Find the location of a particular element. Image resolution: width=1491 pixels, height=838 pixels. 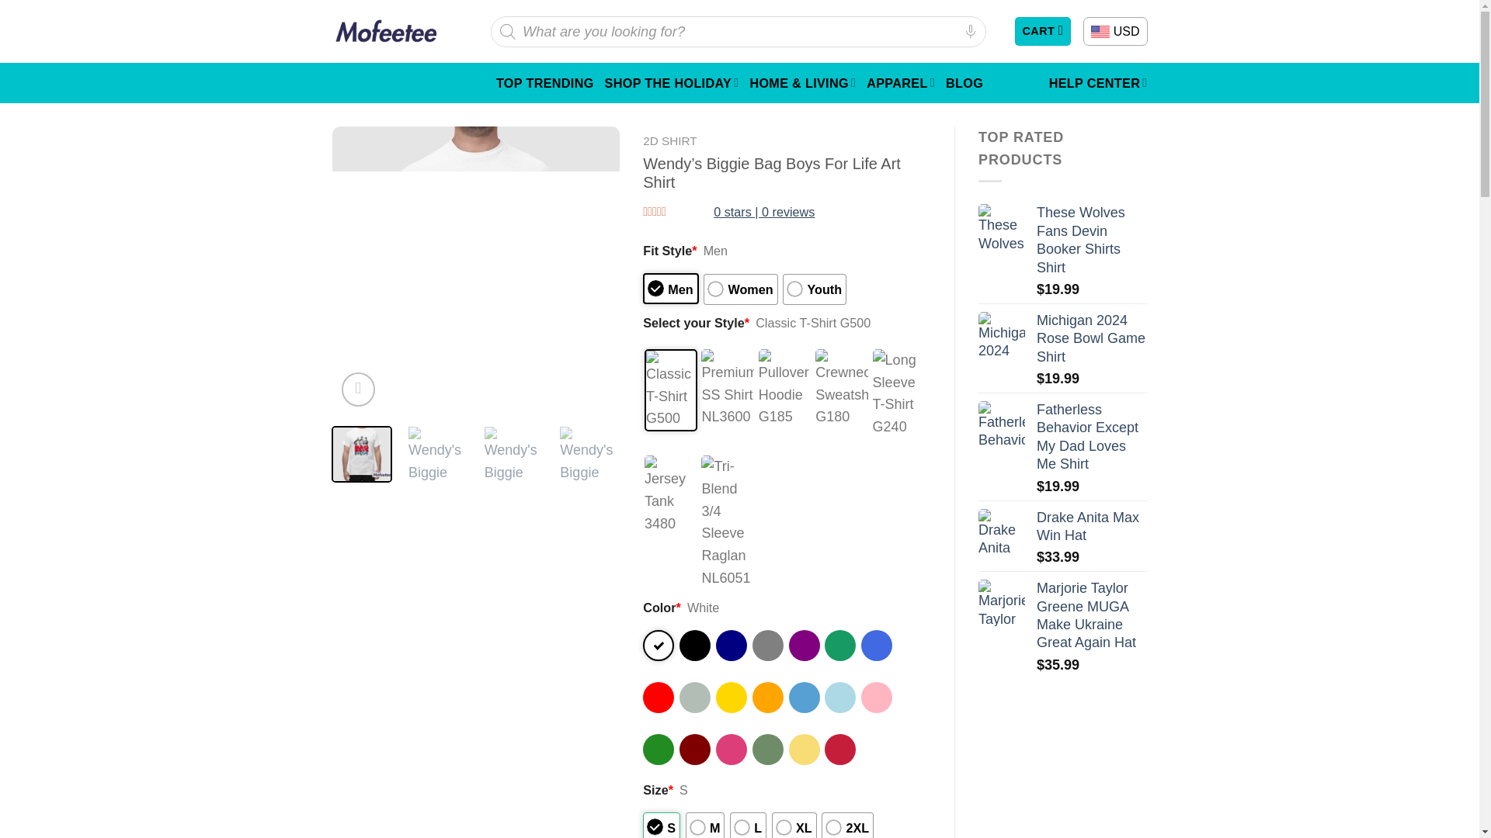

Michigan 2024 Rose Bowl Game Shirt is located at coordinates (1002, 335).